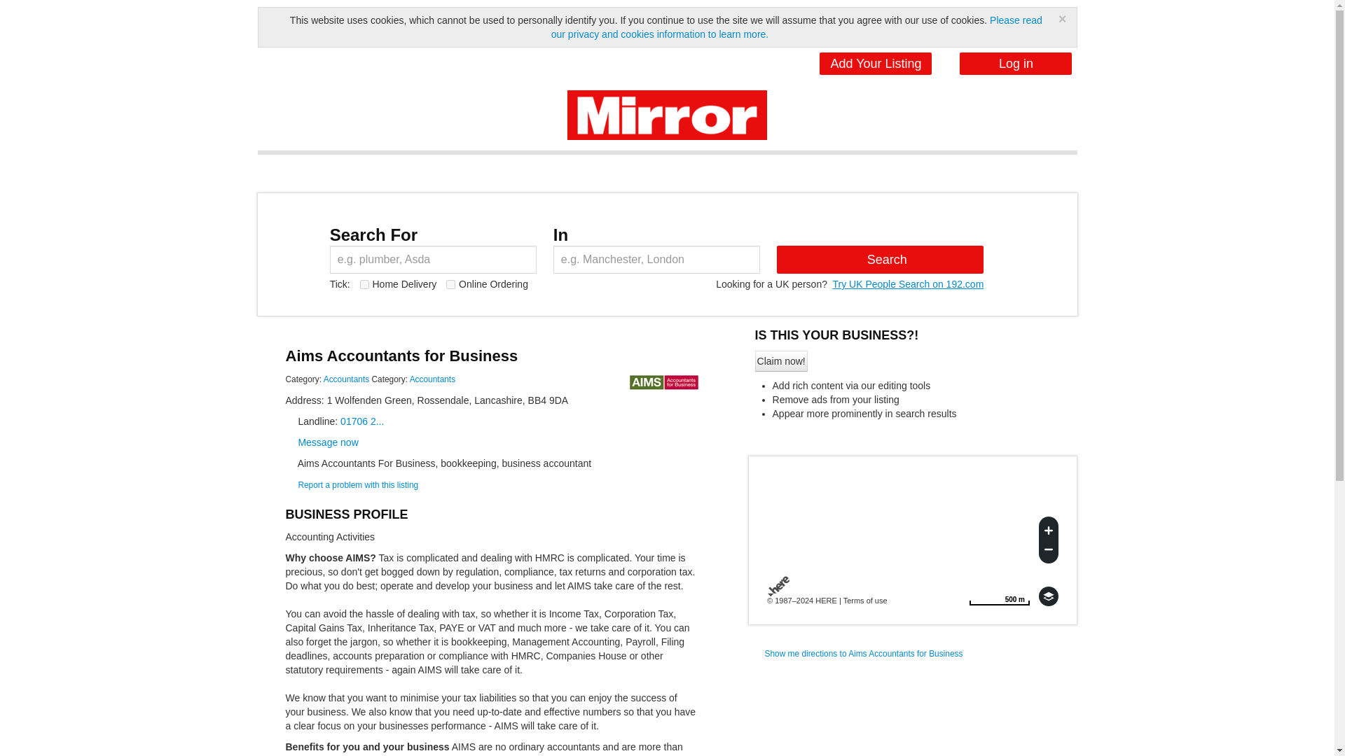  I want to click on Change to miles, so click(999, 596).